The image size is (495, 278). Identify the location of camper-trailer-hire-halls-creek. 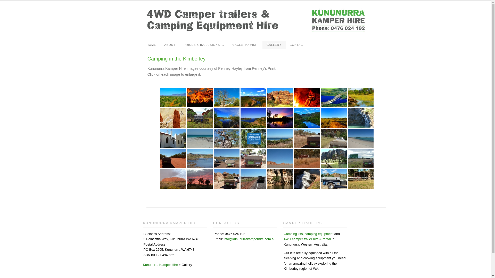
(361, 159).